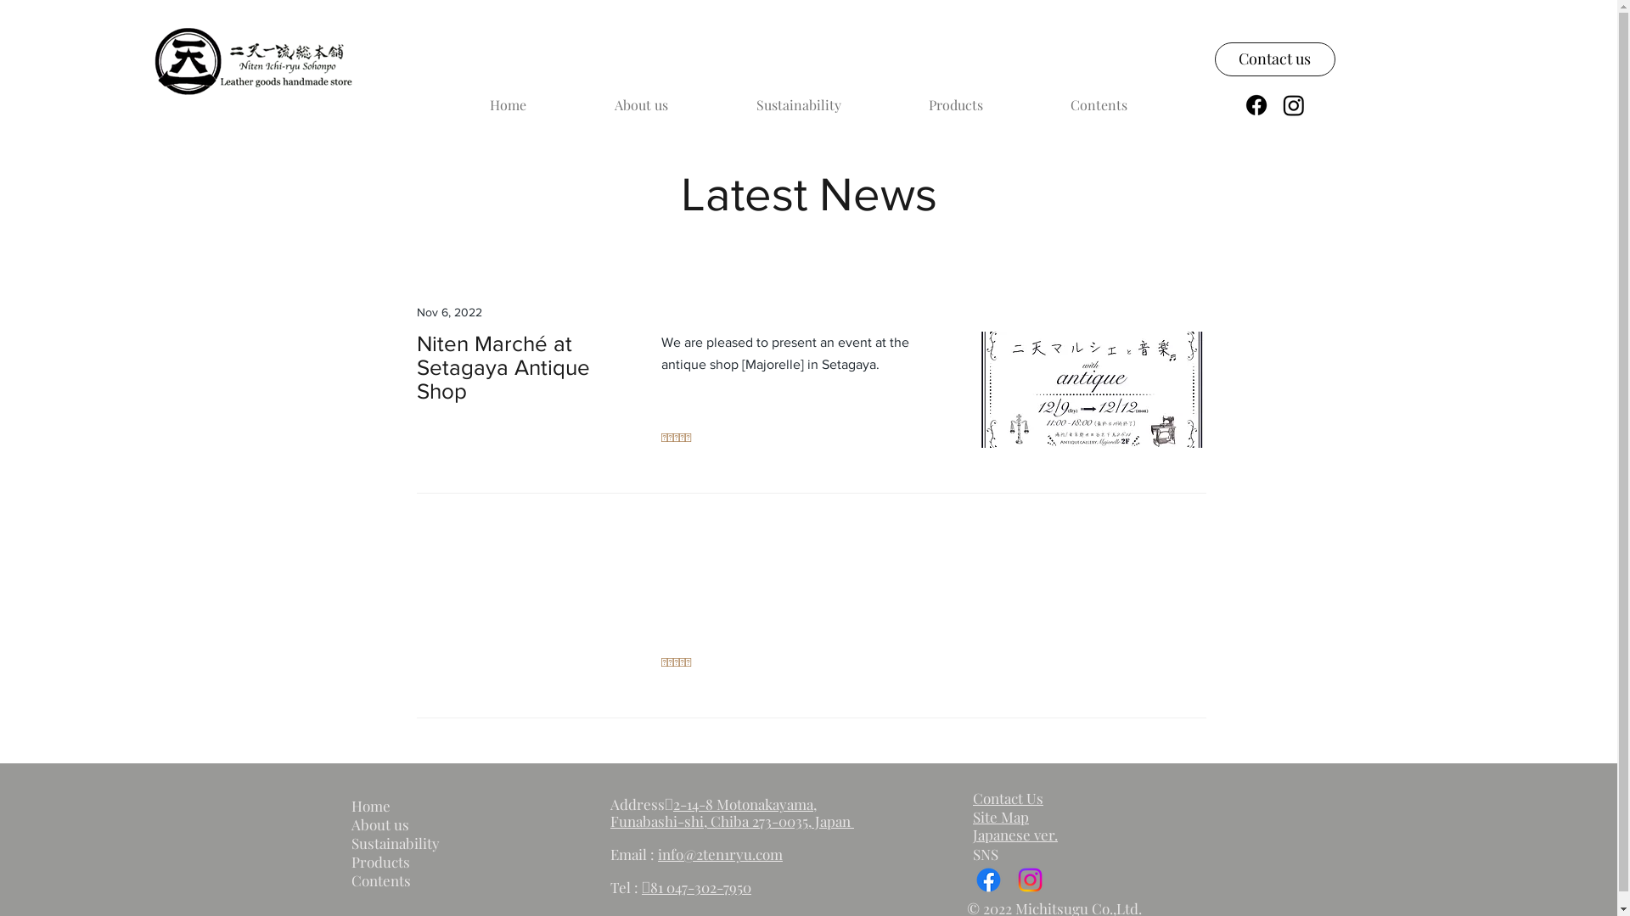 The image size is (1630, 916). Describe the element at coordinates (720, 853) in the screenshot. I see `info@2ten1ryu.com` at that location.